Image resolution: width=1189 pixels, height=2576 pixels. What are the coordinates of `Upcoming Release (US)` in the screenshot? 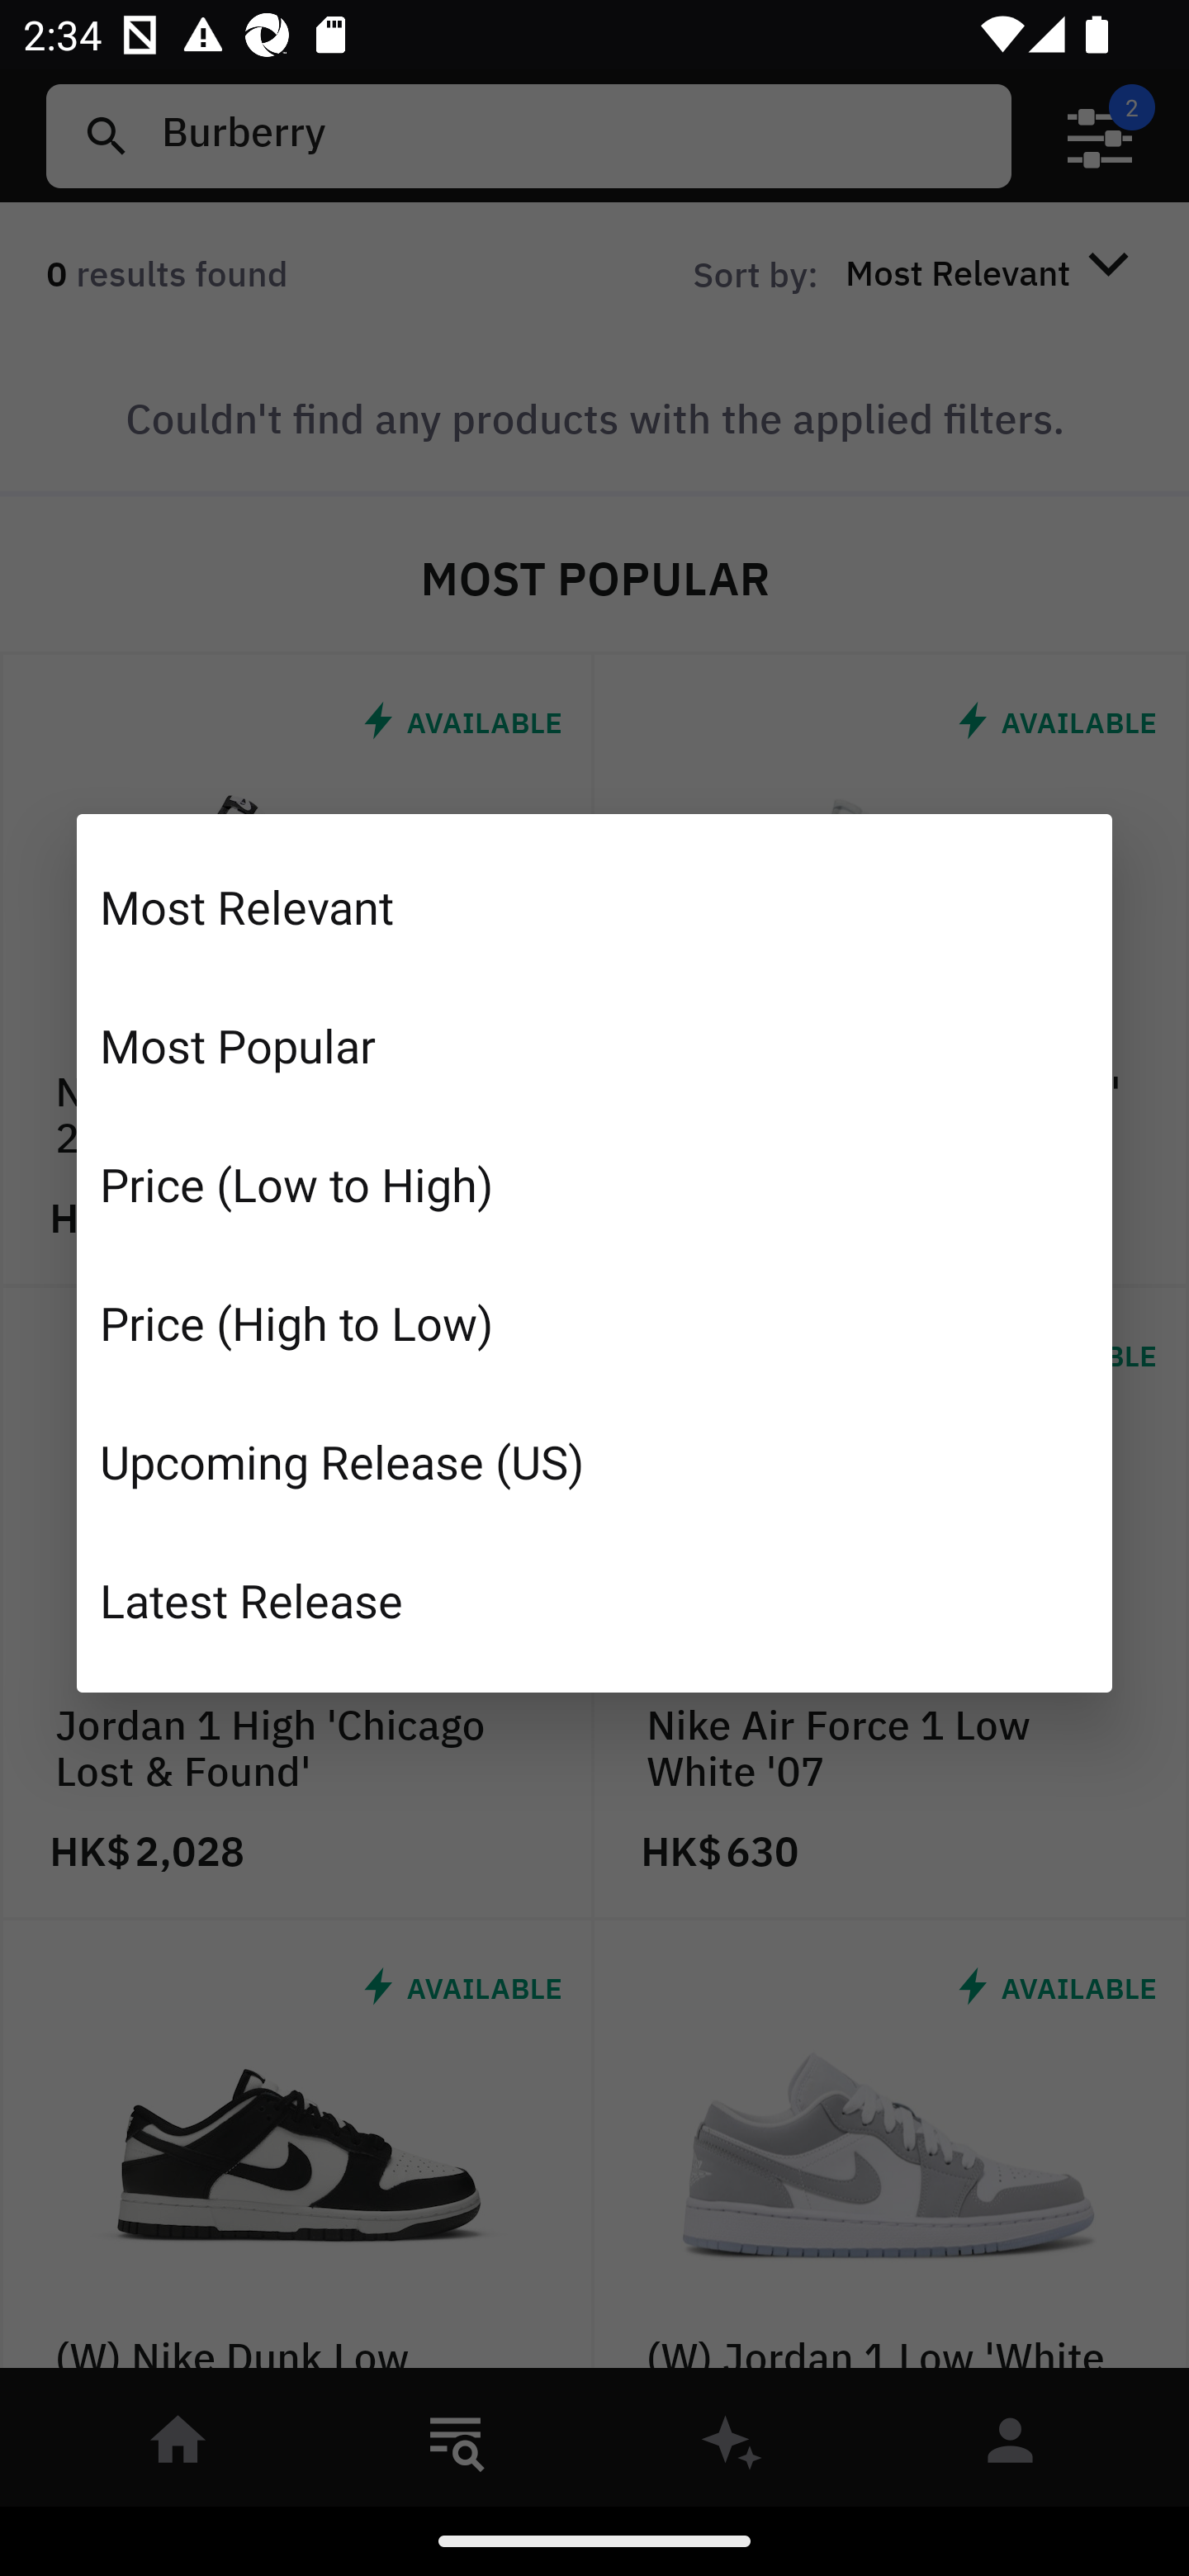 It's located at (594, 1460).